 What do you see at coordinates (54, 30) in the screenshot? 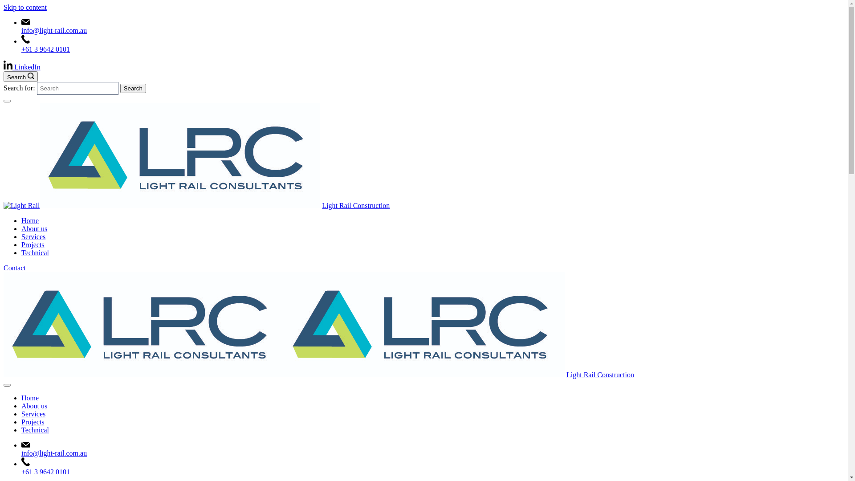
I see `info@light-rail.com.au` at bounding box center [54, 30].